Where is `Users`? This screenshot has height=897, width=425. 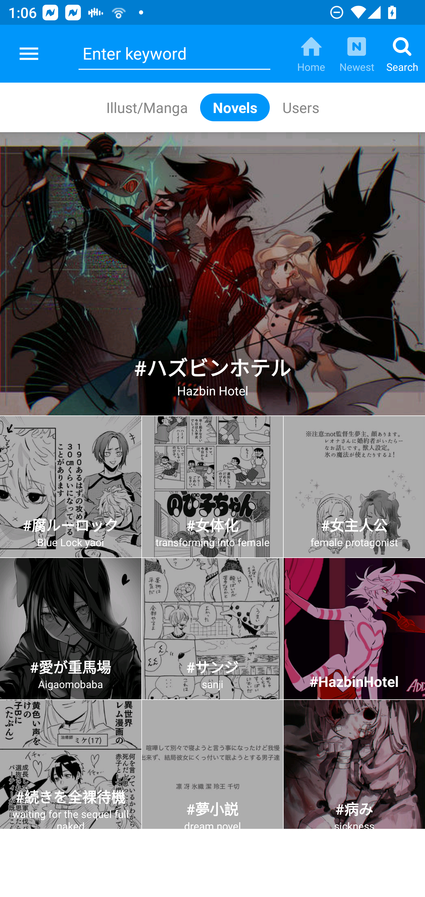
Users is located at coordinates (300, 107).